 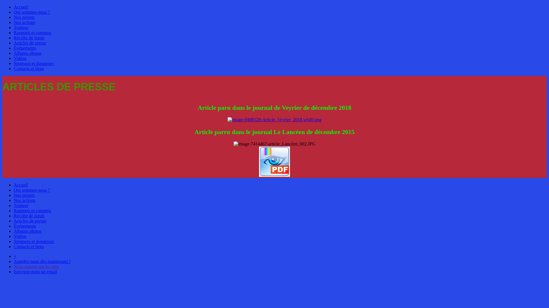 What do you see at coordinates (36, 266) in the screenshot?
I see `Nous trouver sur la carte` at bounding box center [36, 266].